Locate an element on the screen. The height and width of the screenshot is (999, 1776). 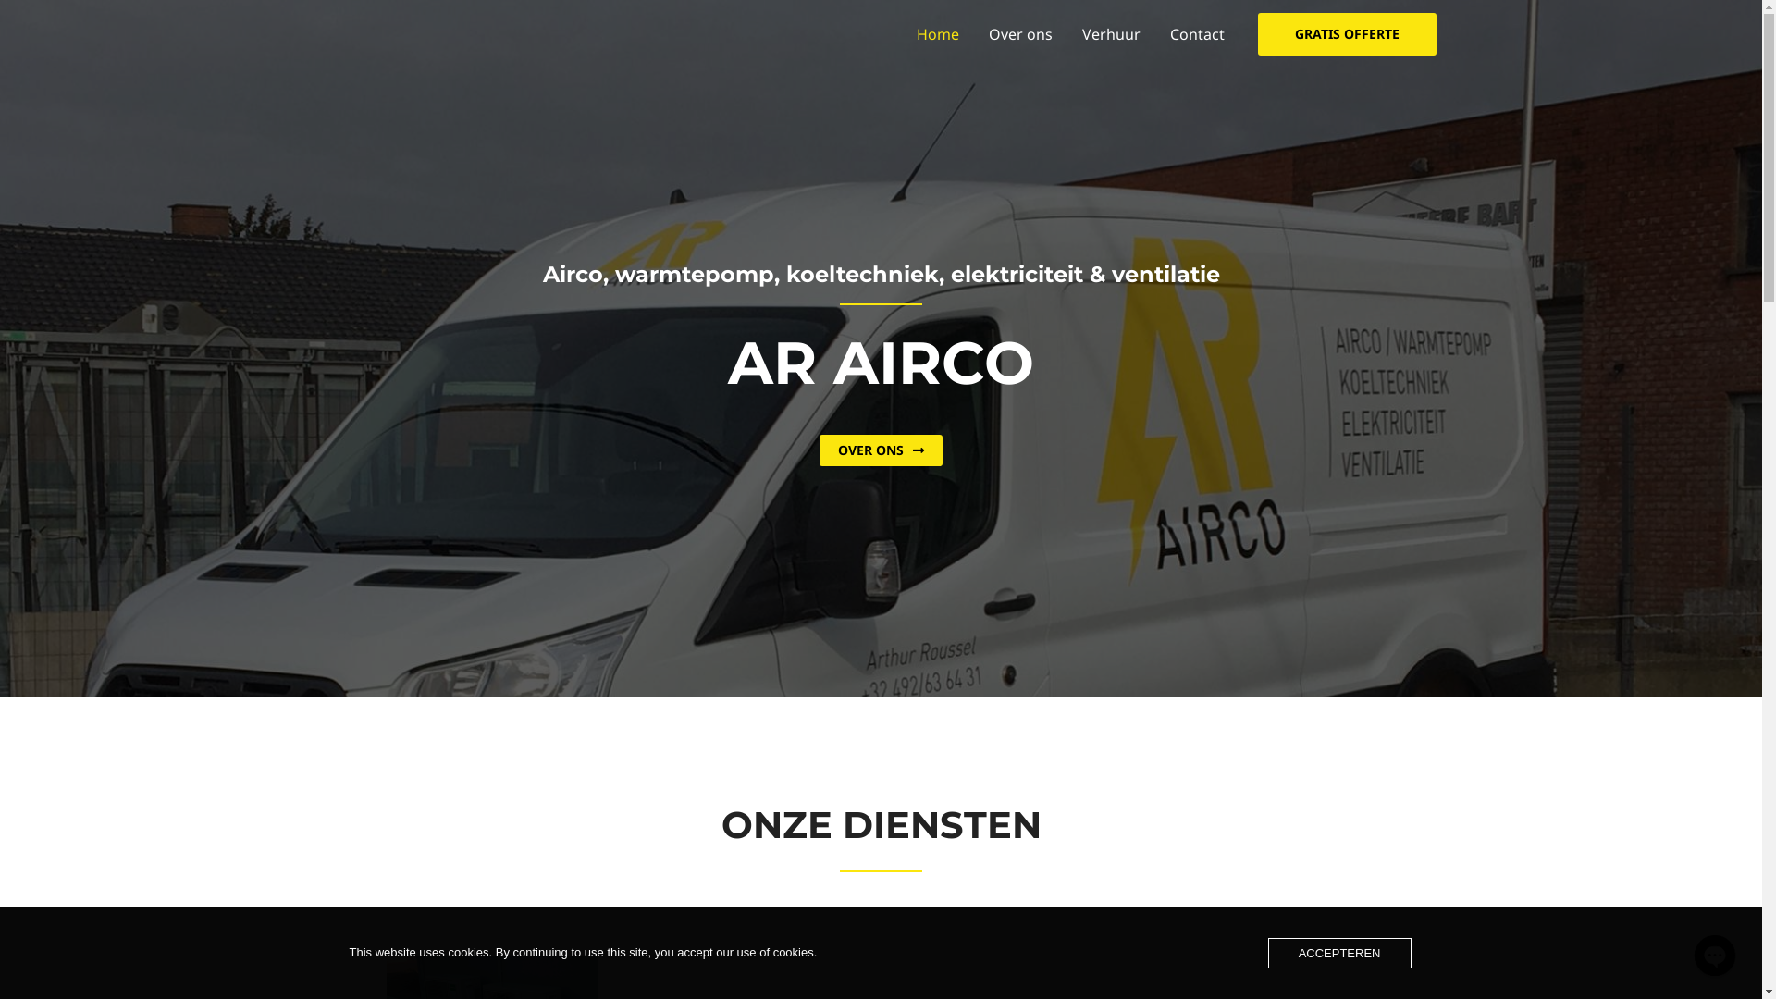
ACCEPTEREN is located at coordinates (1339, 953).